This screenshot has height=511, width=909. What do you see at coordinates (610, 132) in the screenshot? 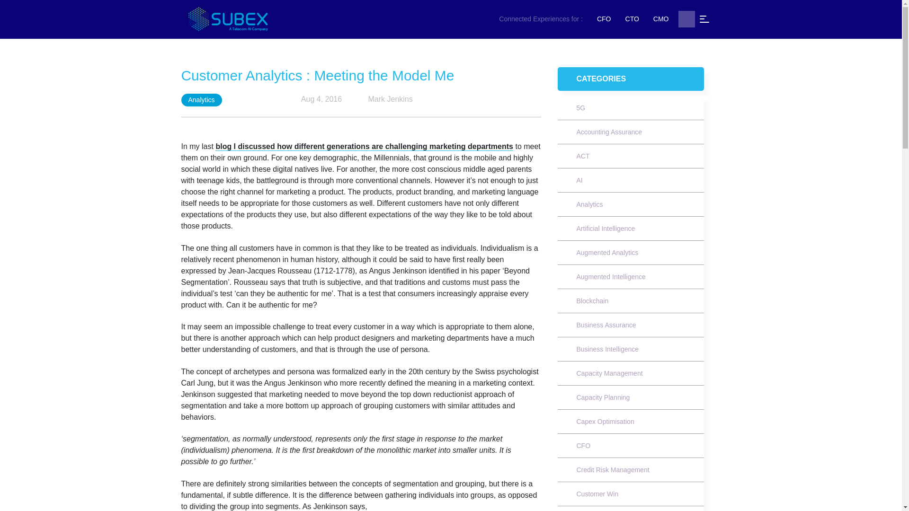
I see `Accounting Assurance` at bounding box center [610, 132].